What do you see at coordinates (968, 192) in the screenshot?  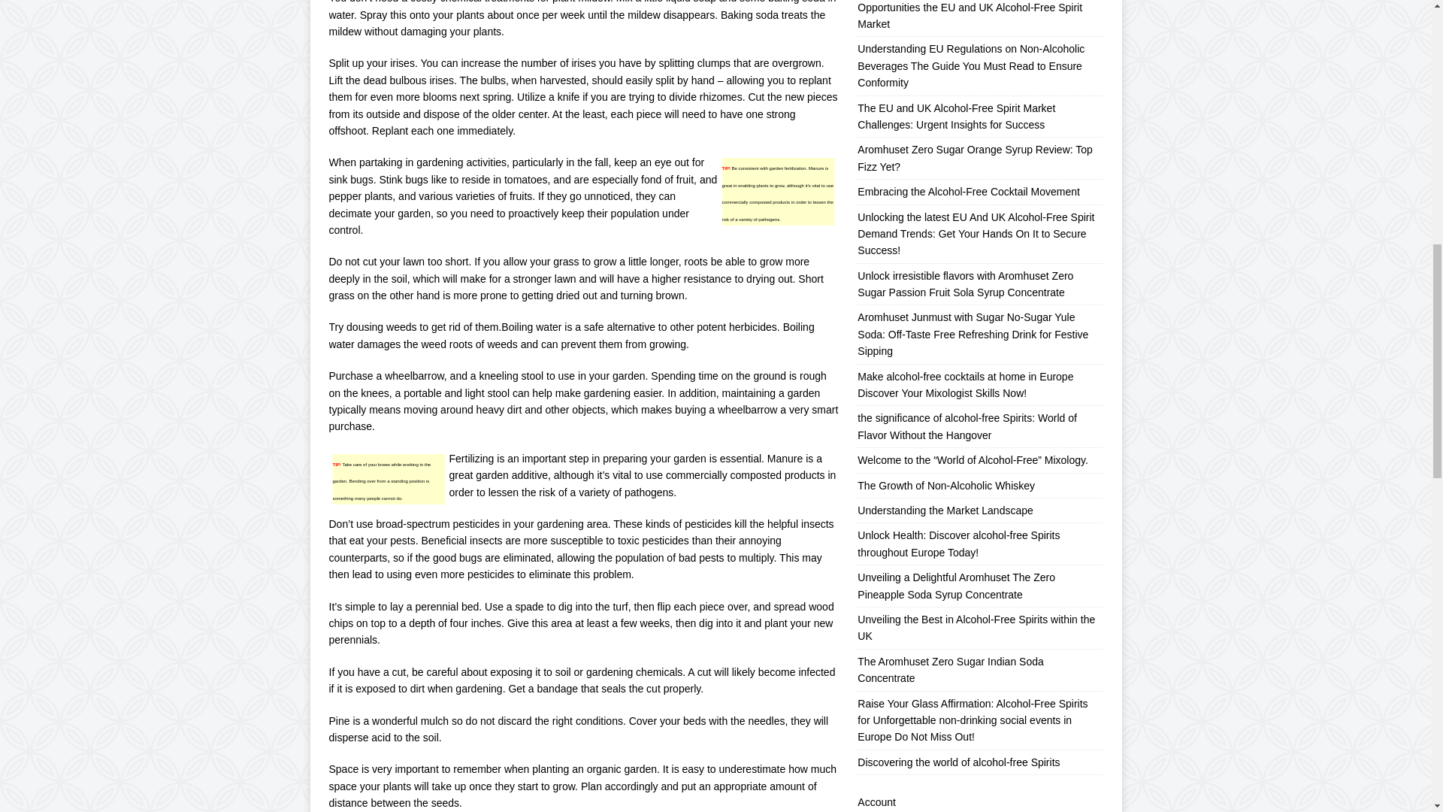 I see `Embracing the Alcohol-Free Cocktail Movement` at bounding box center [968, 192].